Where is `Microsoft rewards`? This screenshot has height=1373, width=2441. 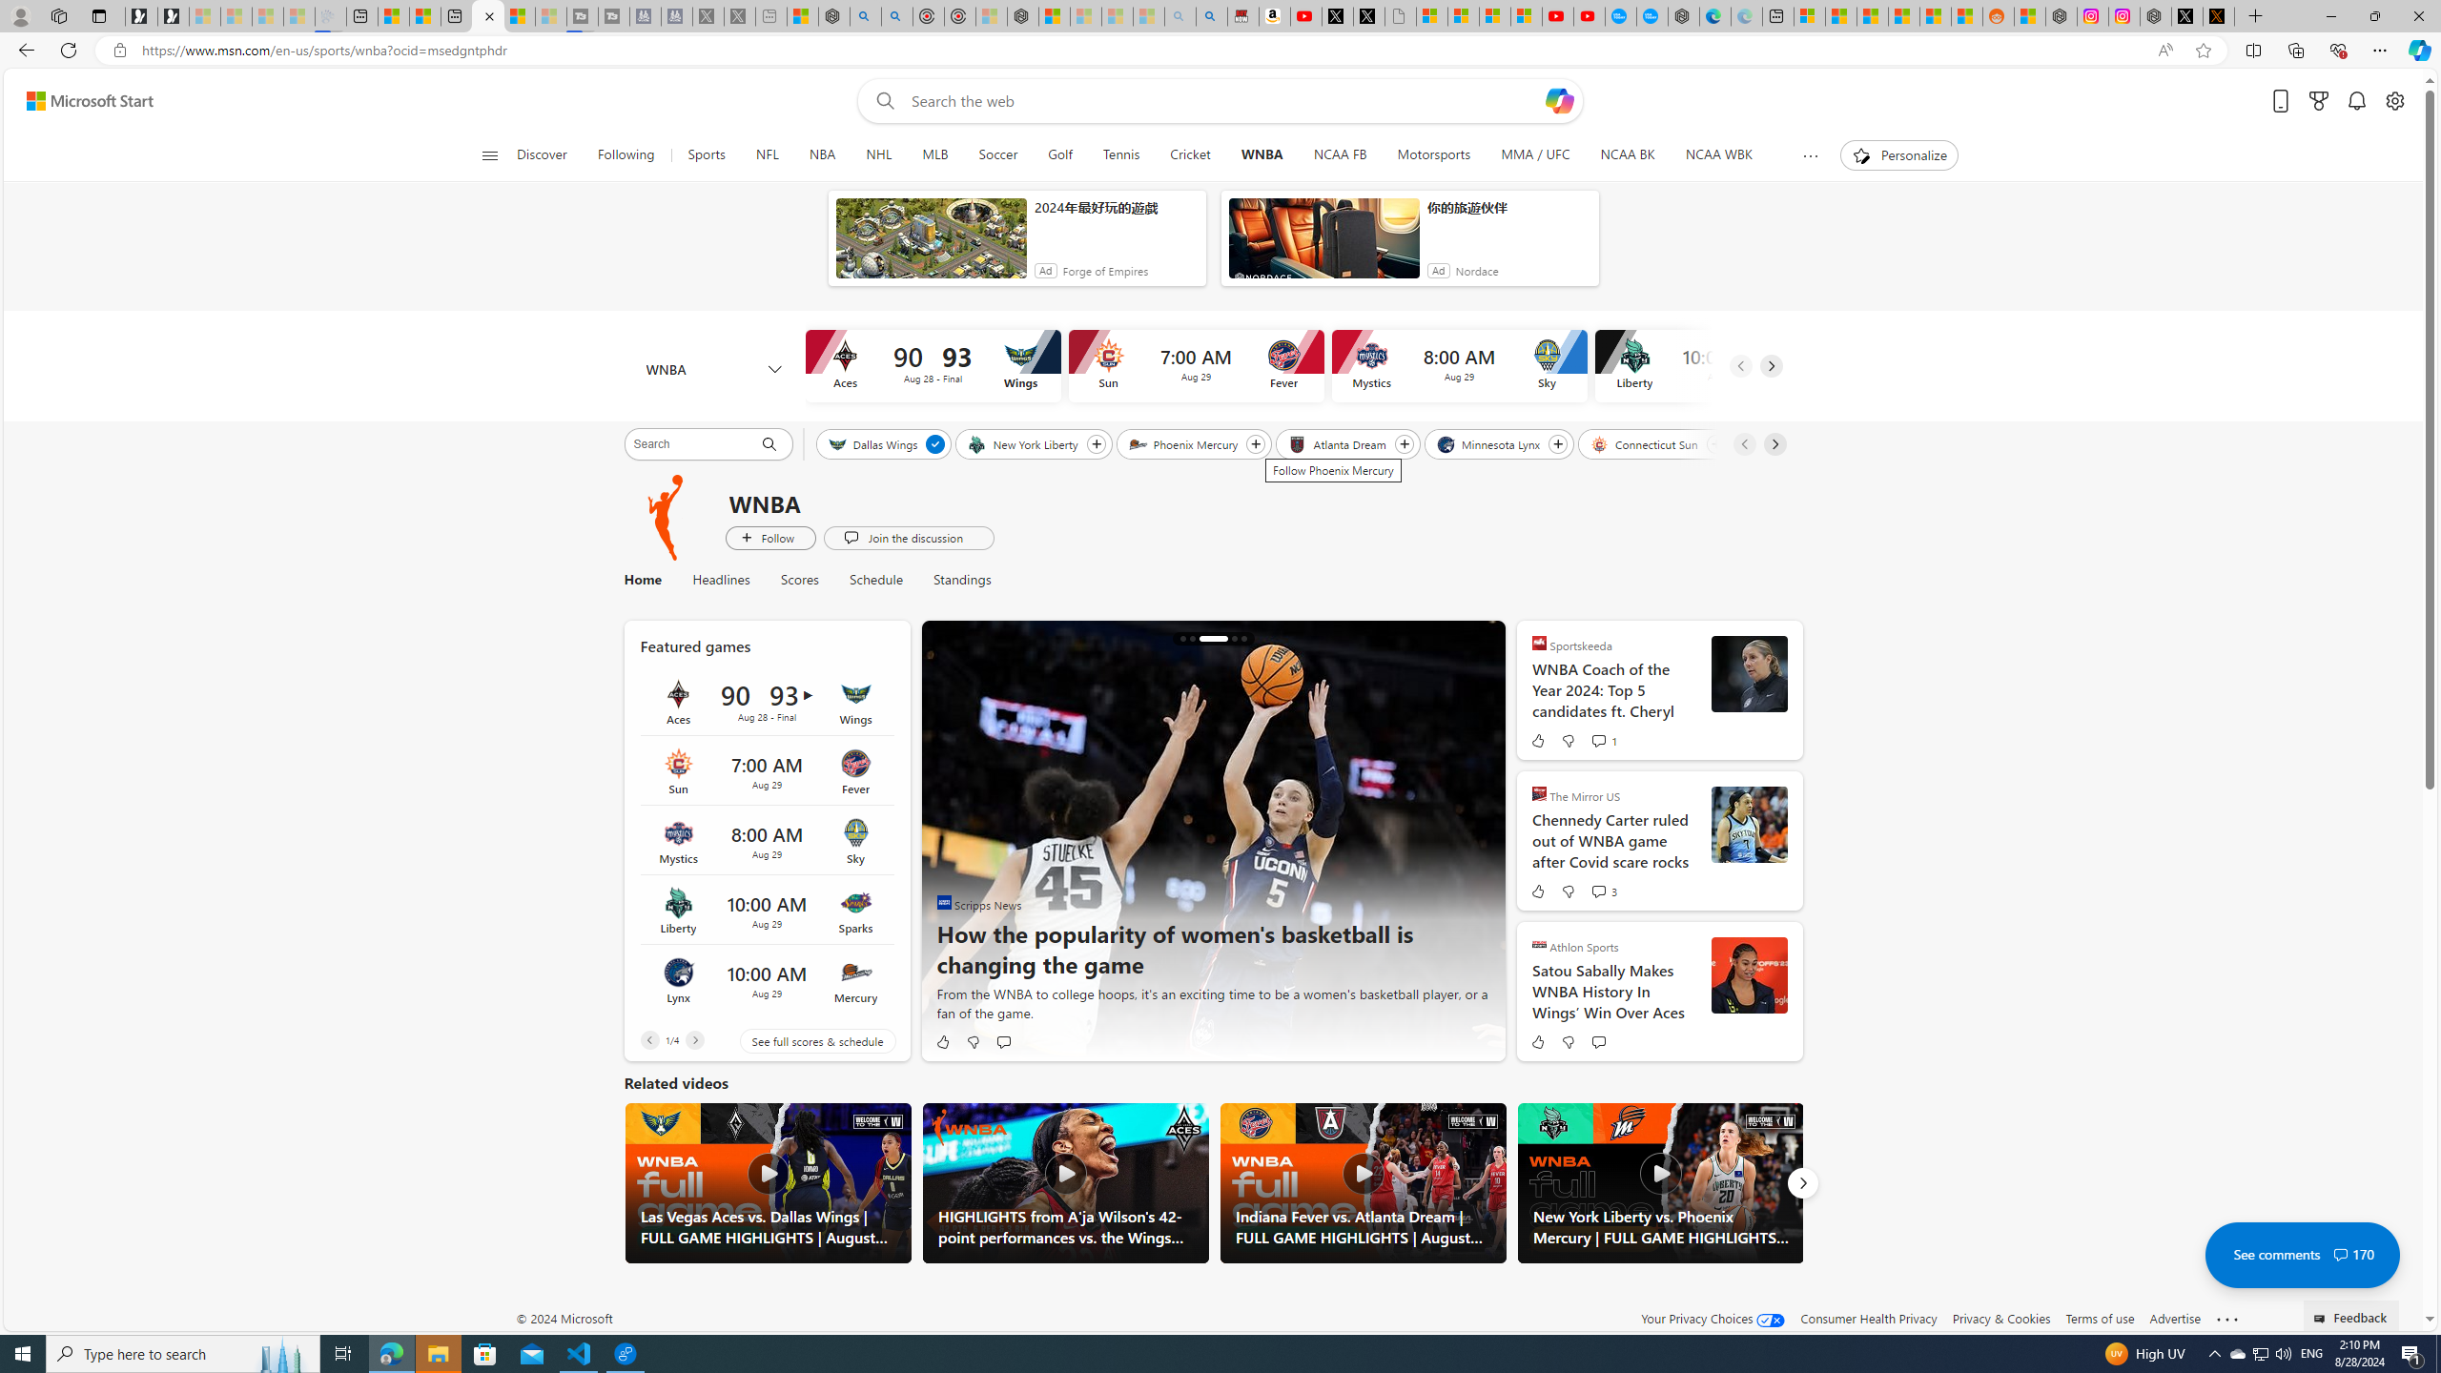
Microsoft rewards is located at coordinates (2319, 101).